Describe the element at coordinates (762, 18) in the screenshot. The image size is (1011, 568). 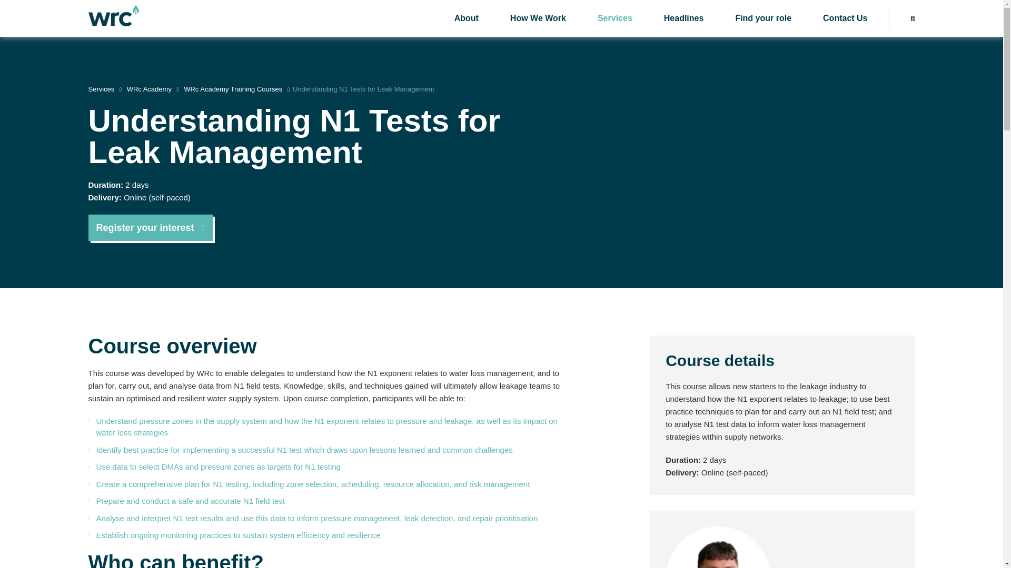
I see `Find your role` at that location.